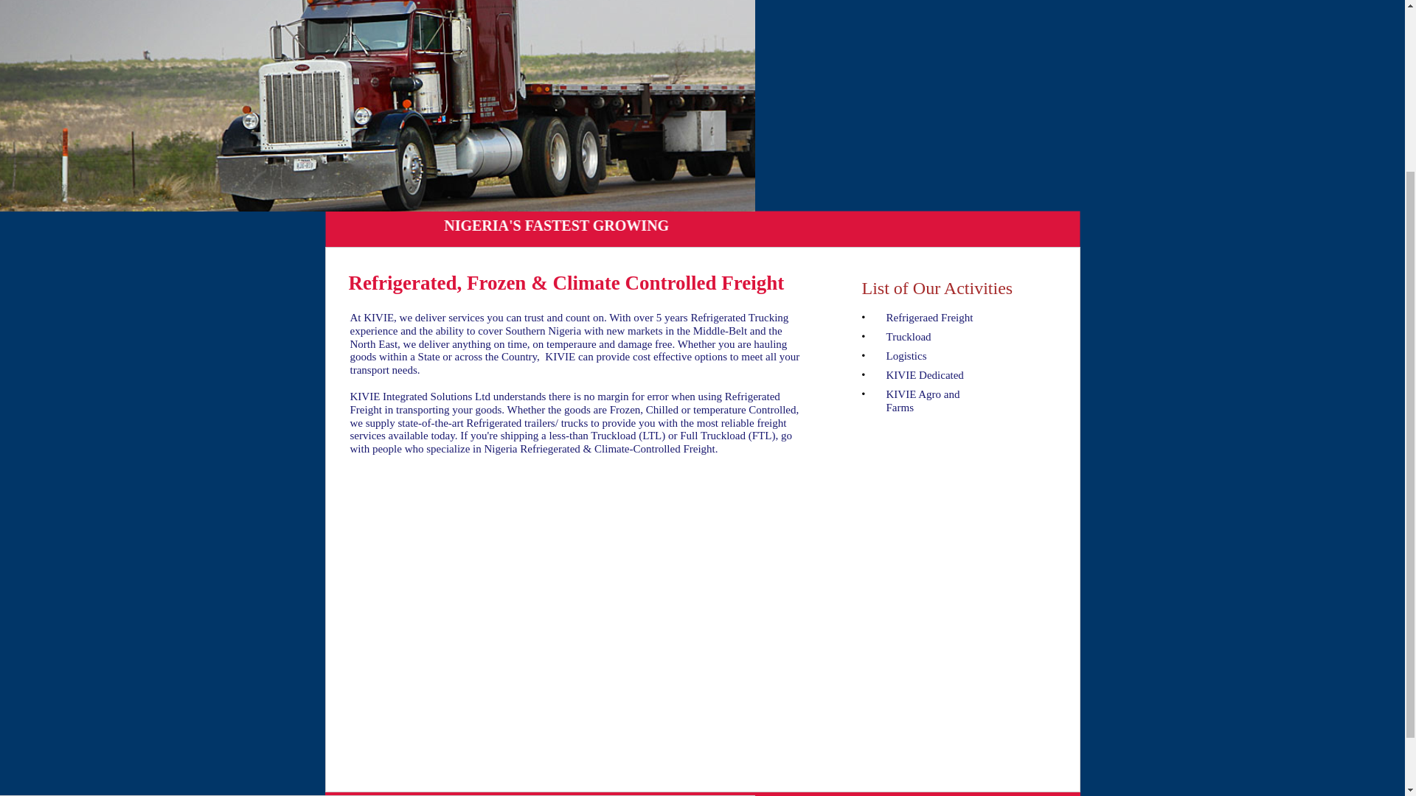 The image size is (1416, 796). What do you see at coordinates (906, 356) in the screenshot?
I see `Logistics` at bounding box center [906, 356].